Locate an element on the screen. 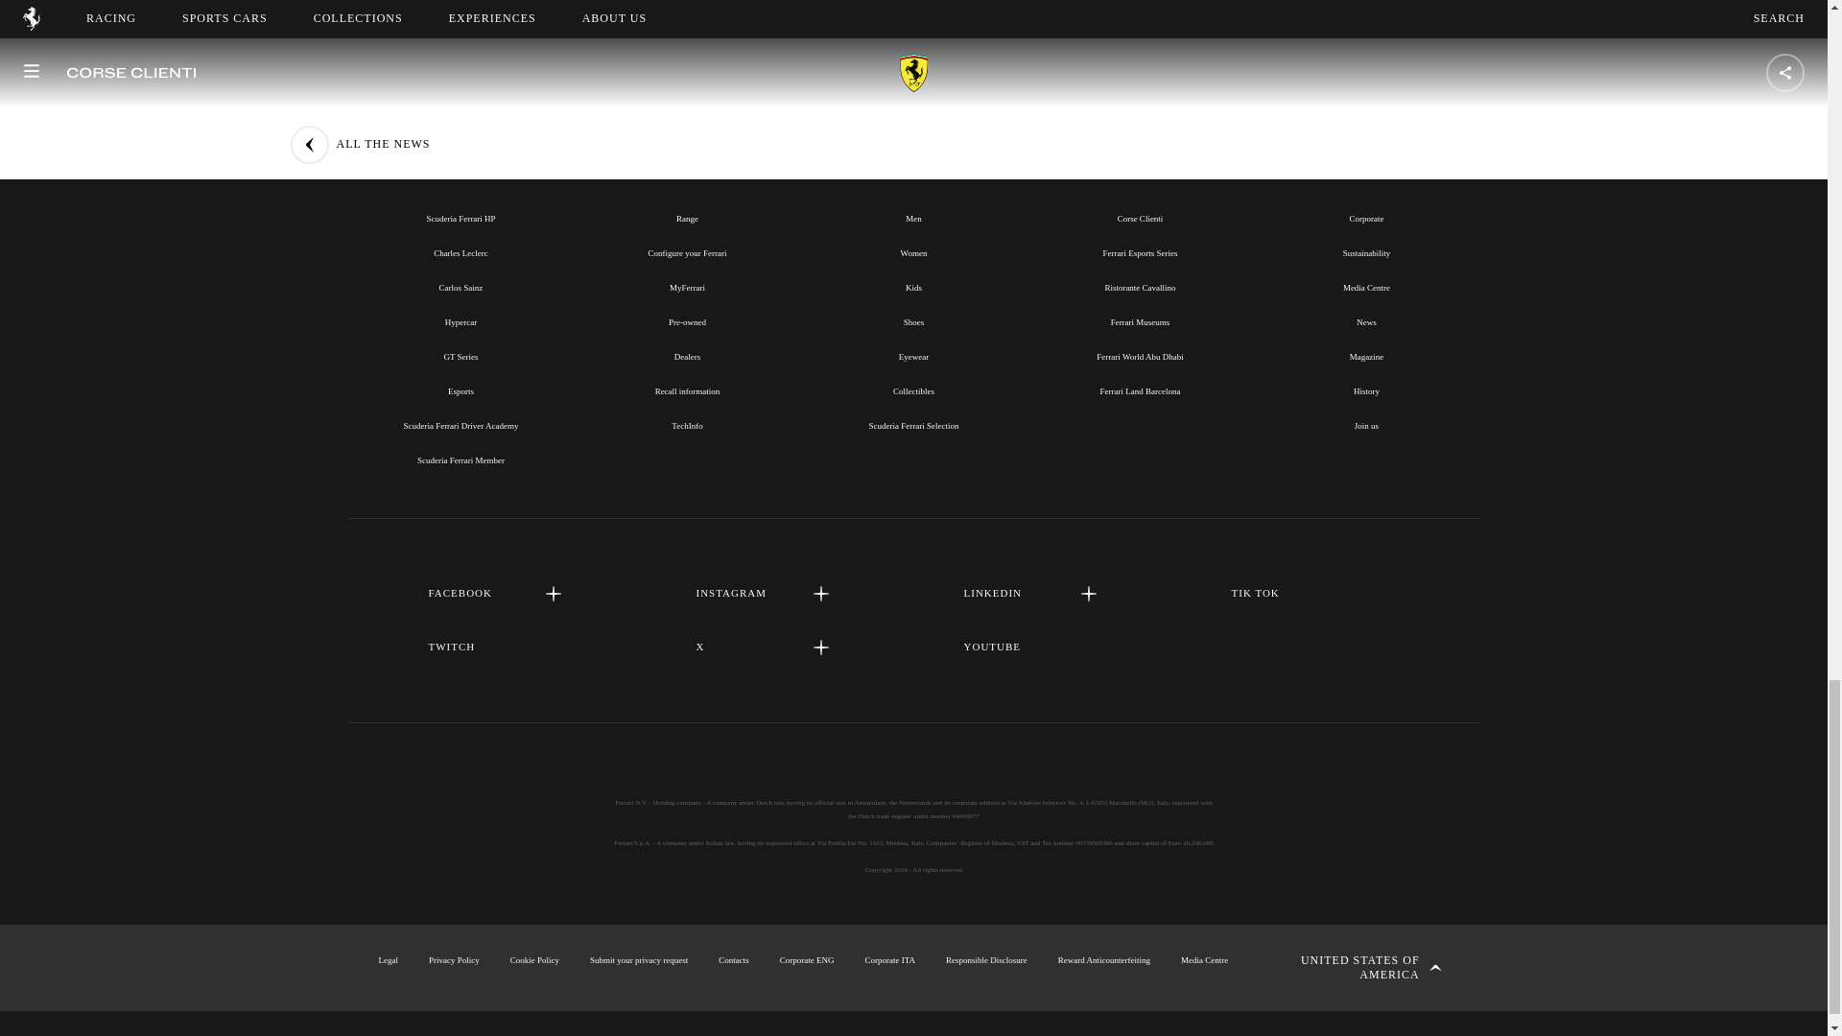  COLLECTIONS is located at coordinates (913, 175).